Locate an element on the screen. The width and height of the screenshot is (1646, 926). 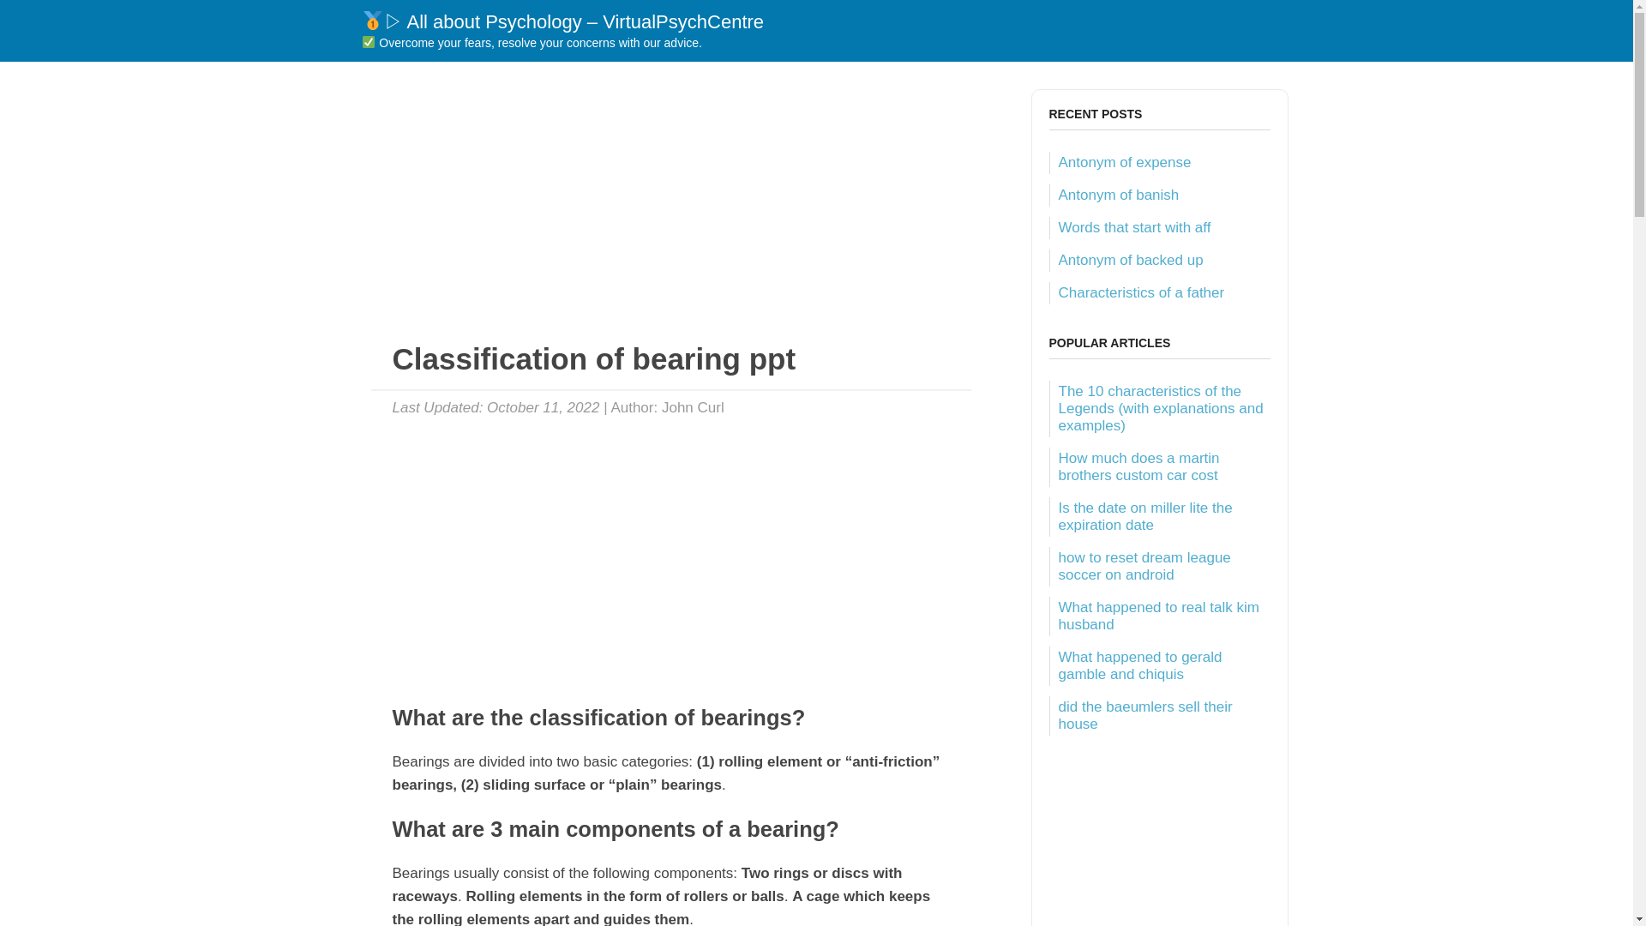
What happened to real talk kim husband is located at coordinates (1158, 616).